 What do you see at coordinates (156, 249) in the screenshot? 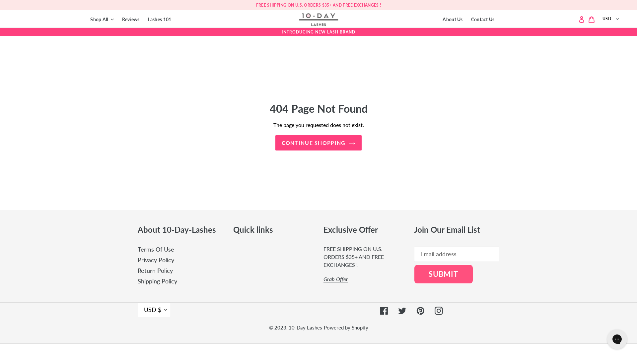
I see `Terms Of Use` at bounding box center [156, 249].